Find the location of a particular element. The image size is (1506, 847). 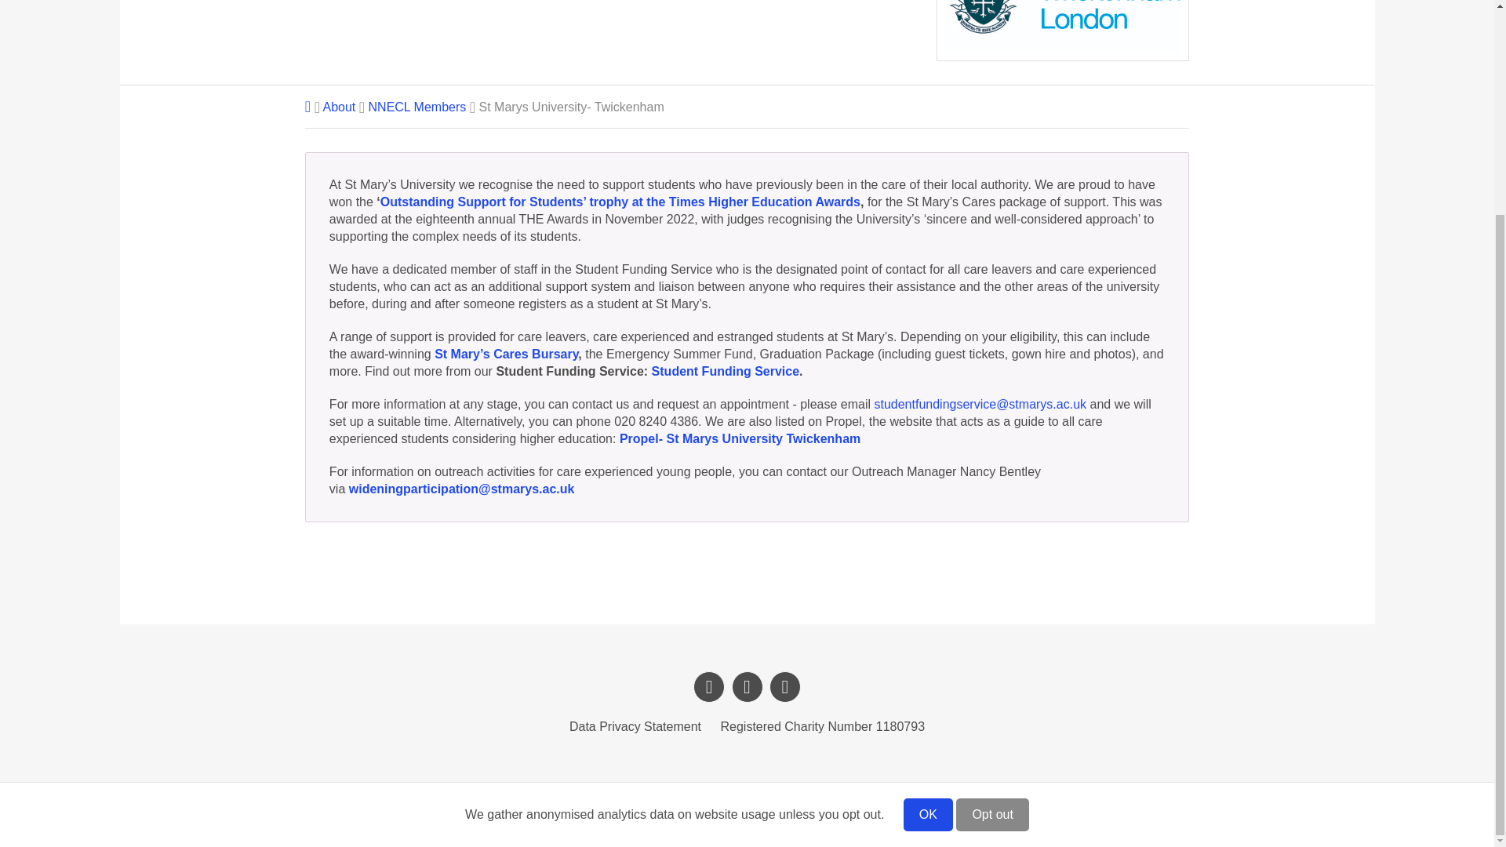

NNECL Members is located at coordinates (417, 107).